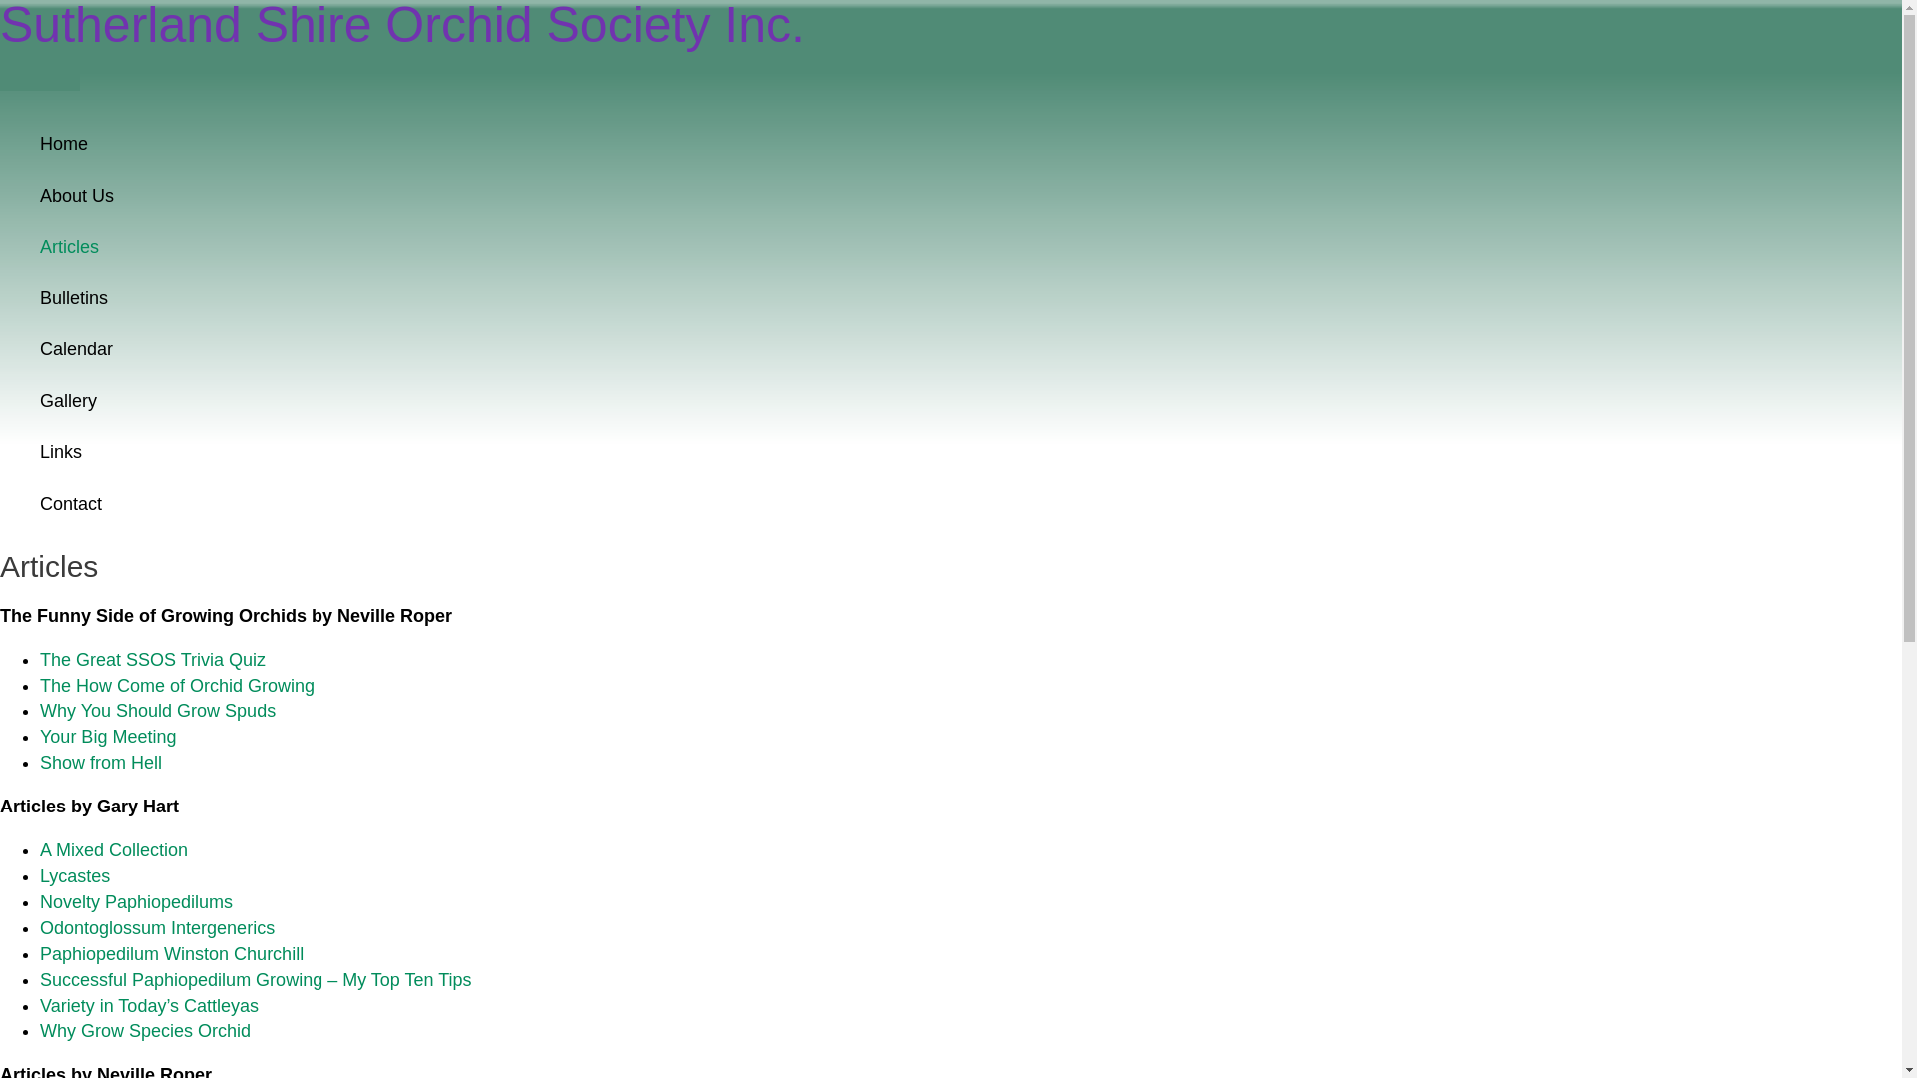  I want to click on Lycastes, so click(75, 876).